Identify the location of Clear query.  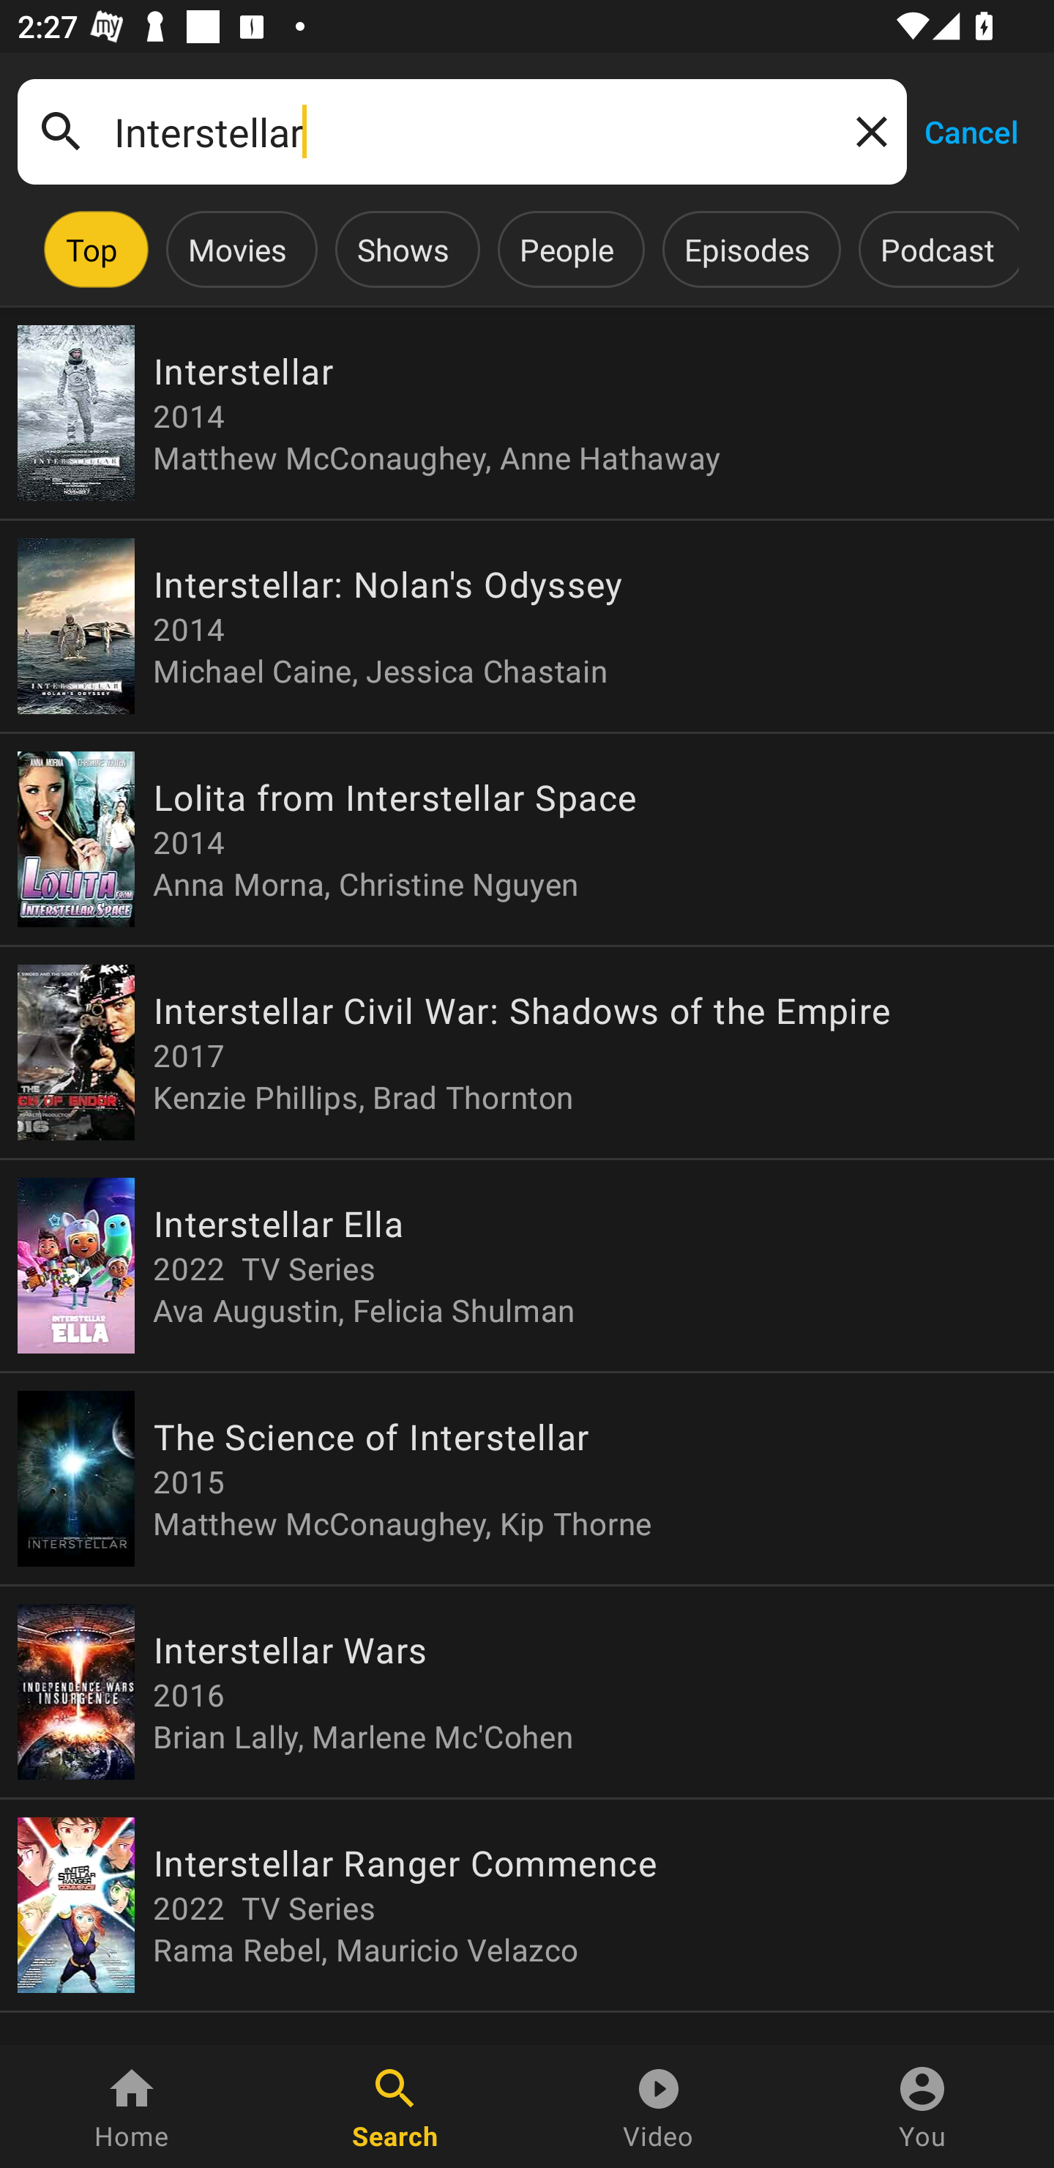
(867, 130).